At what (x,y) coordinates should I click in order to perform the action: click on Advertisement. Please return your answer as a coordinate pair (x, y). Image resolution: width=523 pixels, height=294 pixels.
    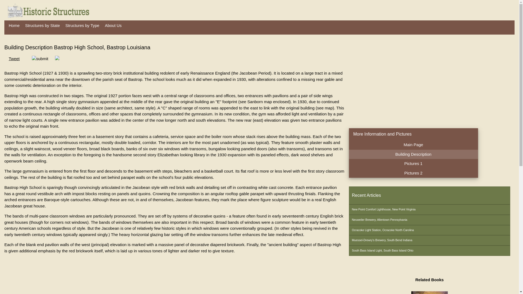
    Looking at the image, I should click on (394, 81).